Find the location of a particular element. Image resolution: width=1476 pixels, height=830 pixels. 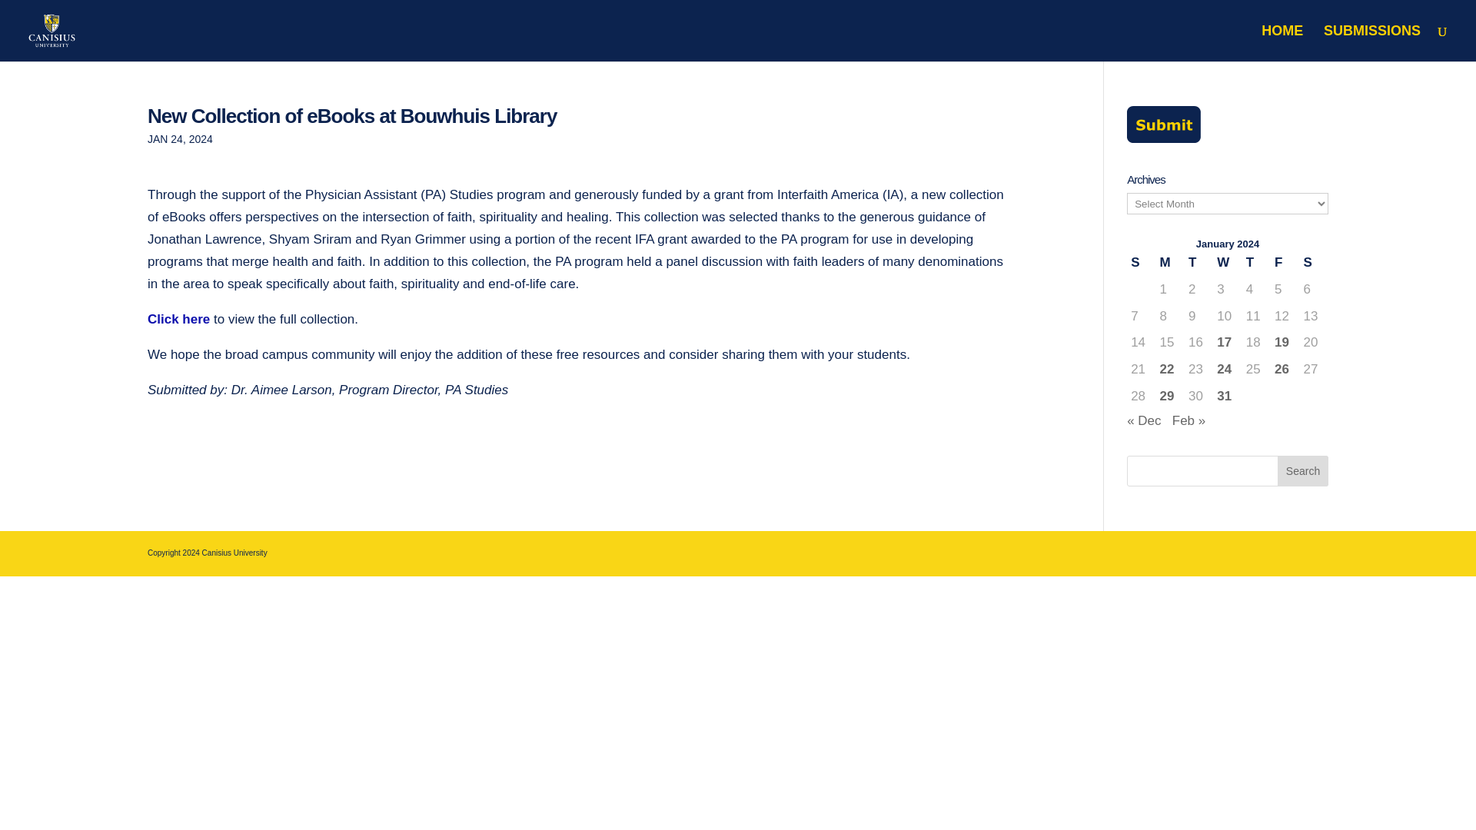

SUBMISSIONS is located at coordinates (1371, 43).